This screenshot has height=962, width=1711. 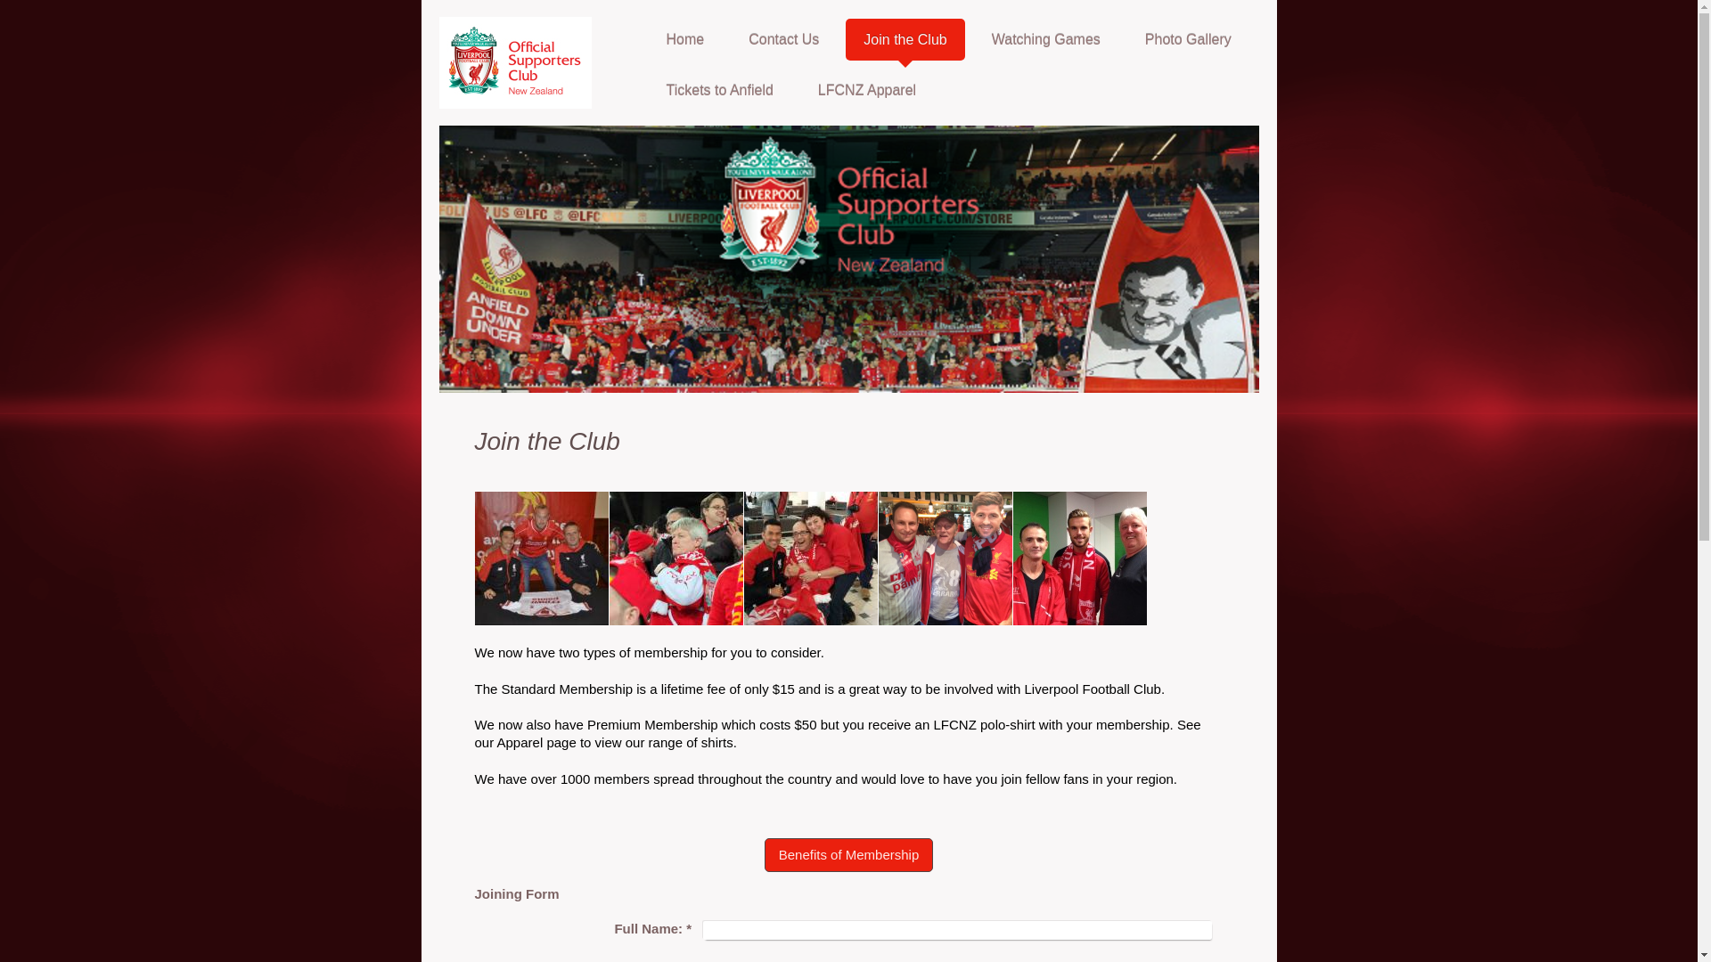 I want to click on Tickets to Anfield, so click(x=719, y=90).